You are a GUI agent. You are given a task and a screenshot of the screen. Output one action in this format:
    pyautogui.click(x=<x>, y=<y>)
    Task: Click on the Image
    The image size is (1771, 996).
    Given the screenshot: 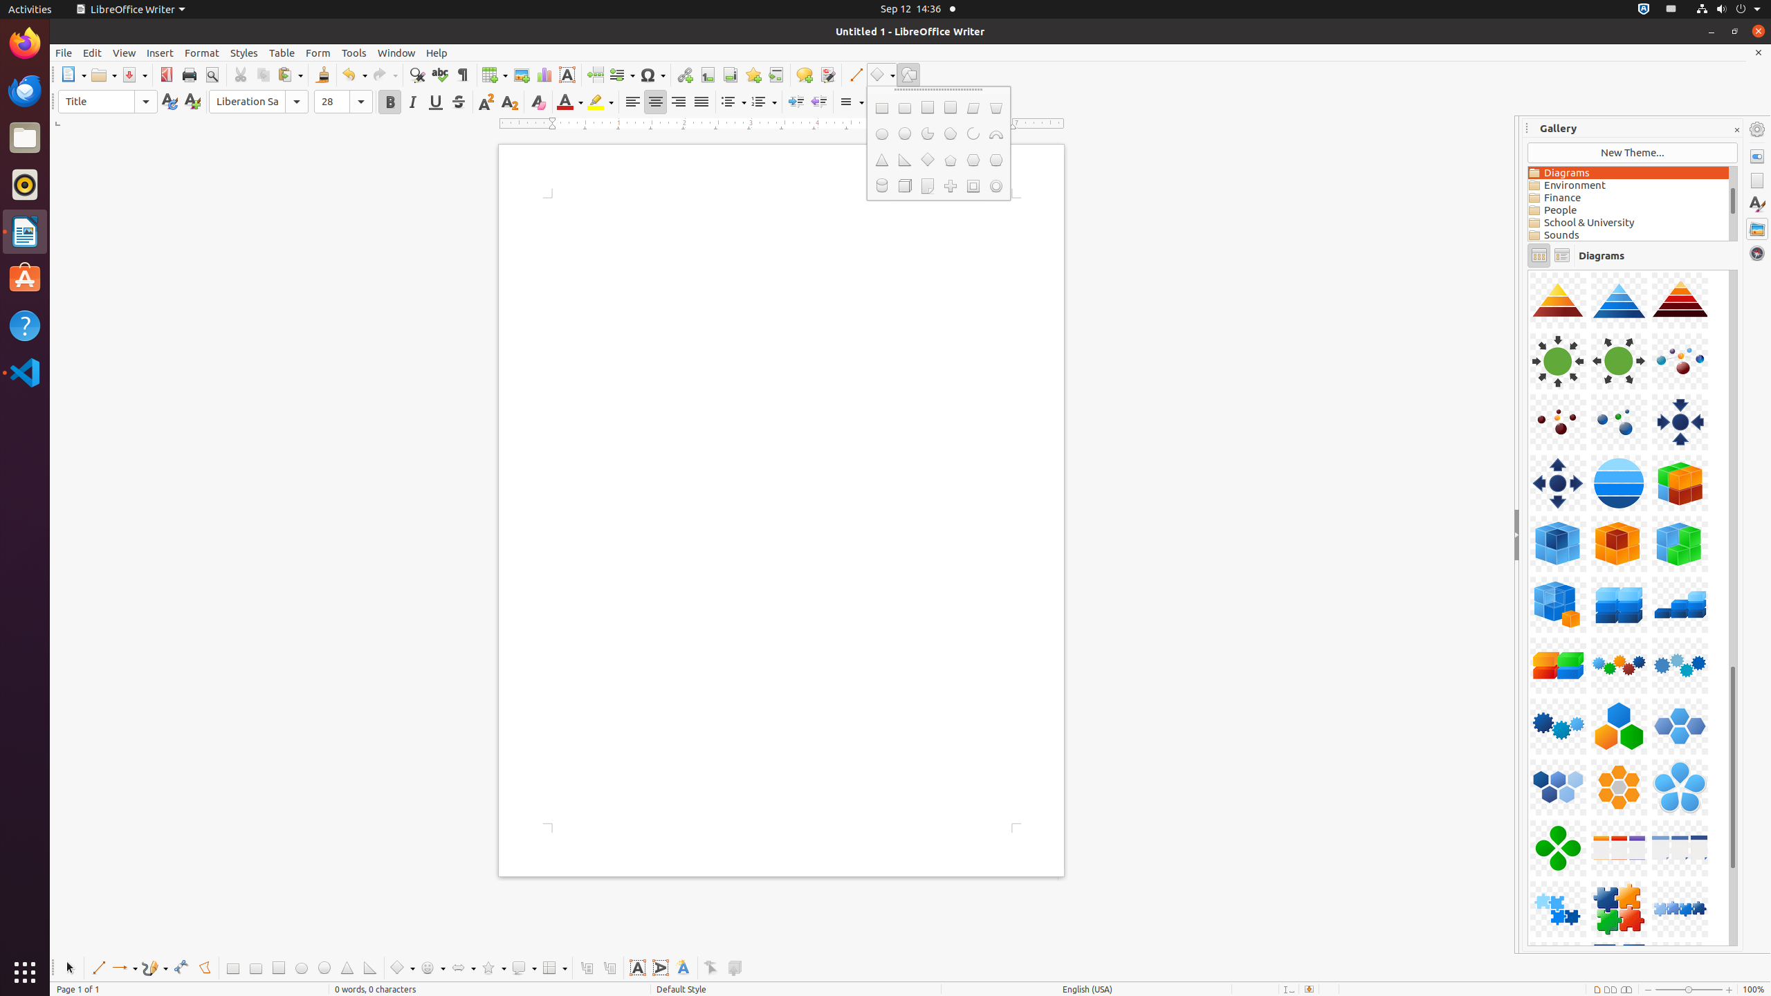 What is the action you would take?
    pyautogui.click(x=522, y=75)
    